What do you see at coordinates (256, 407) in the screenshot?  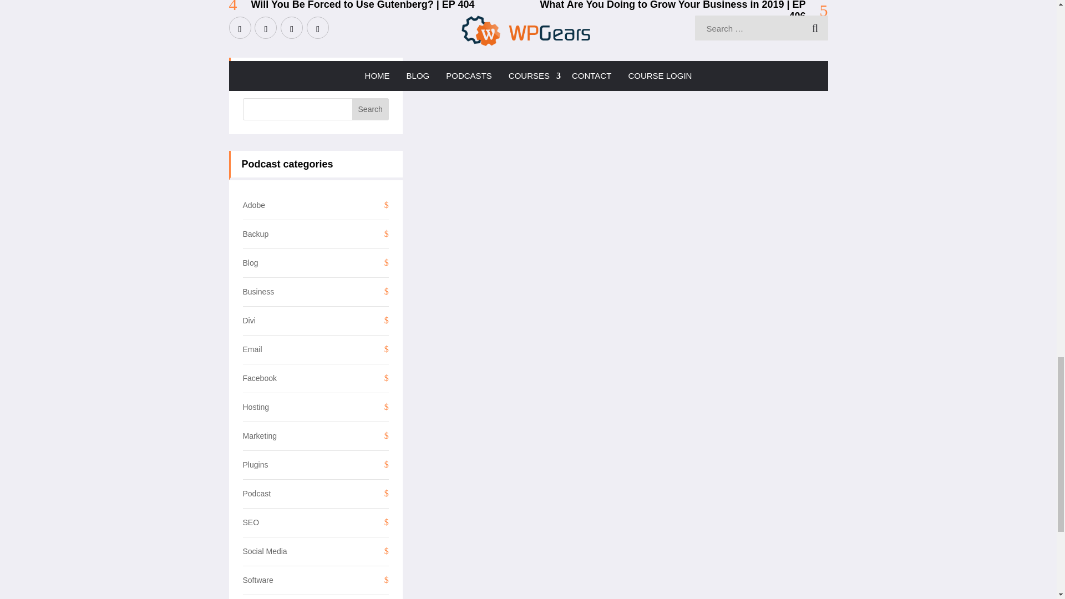 I see `Hosting` at bounding box center [256, 407].